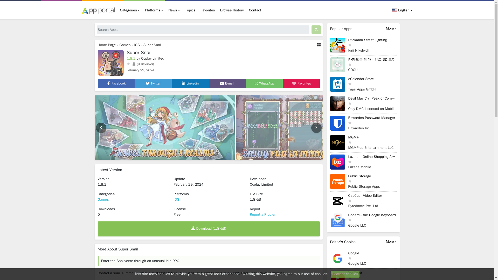 The width and height of the screenshot is (498, 280). Describe the element at coordinates (137, 45) in the screenshot. I see `iOS` at that location.